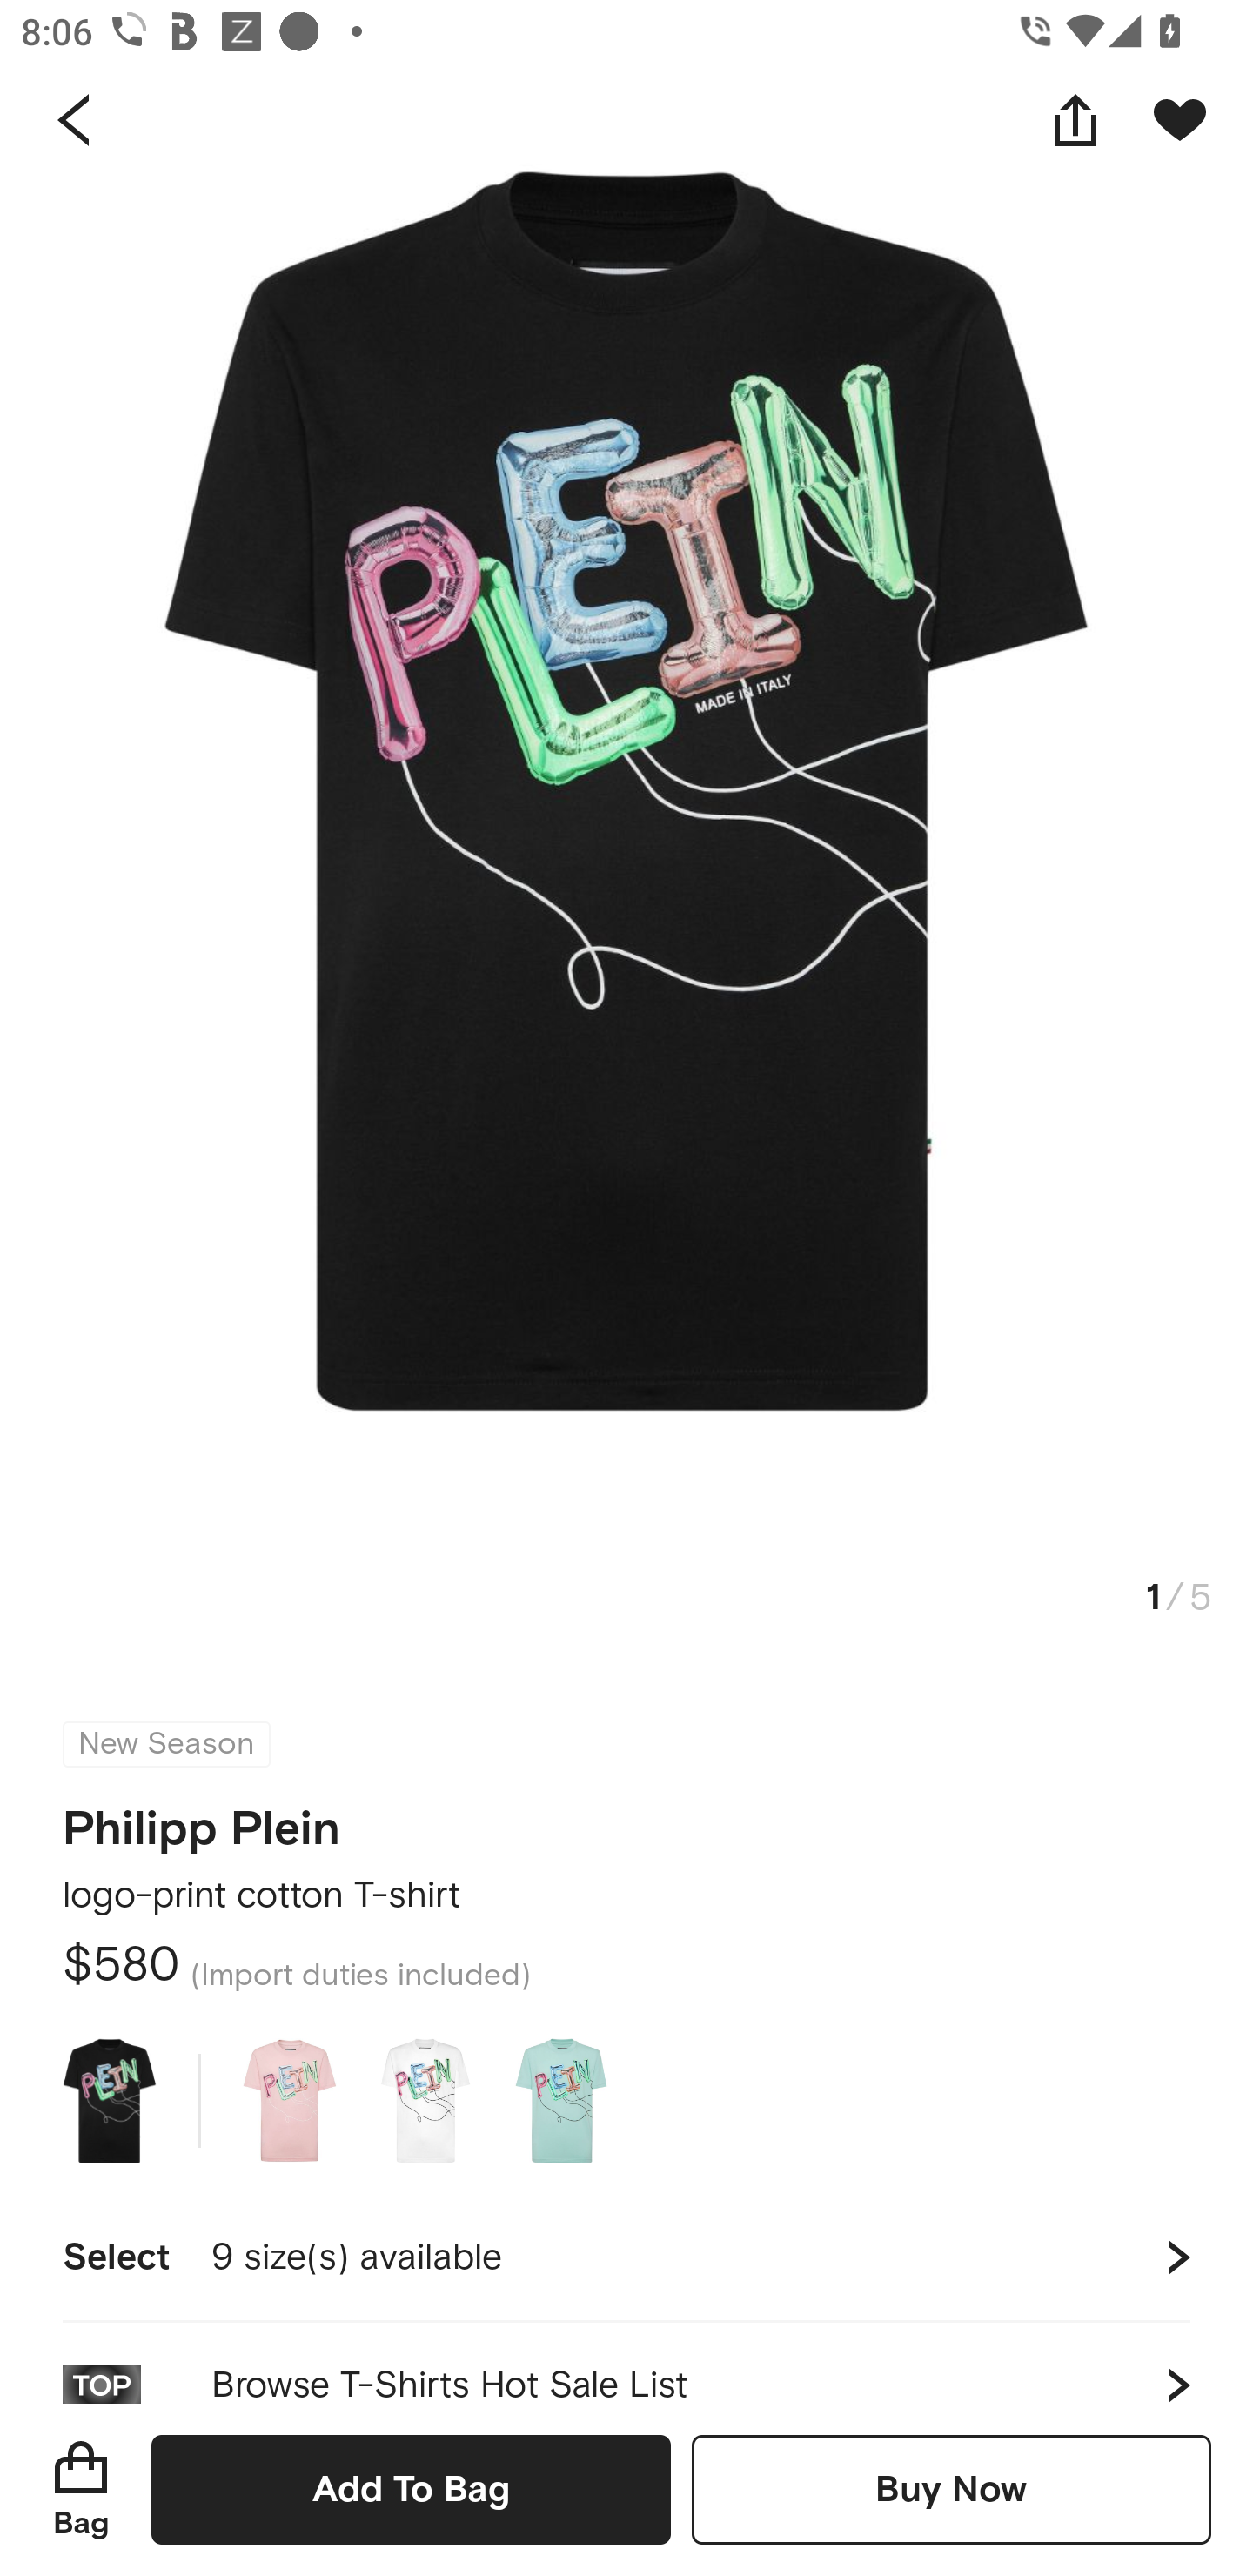 This screenshot has height=2576, width=1253. I want to click on Buy Now, so click(951, 2489).